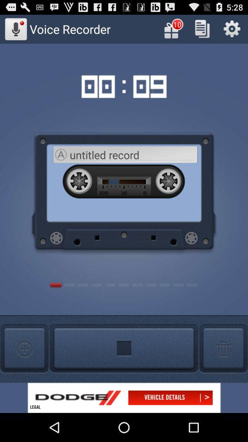 This screenshot has height=442, width=248. Describe the element at coordinates (231, 29) in the screenshot. I see `open settings` at that location.